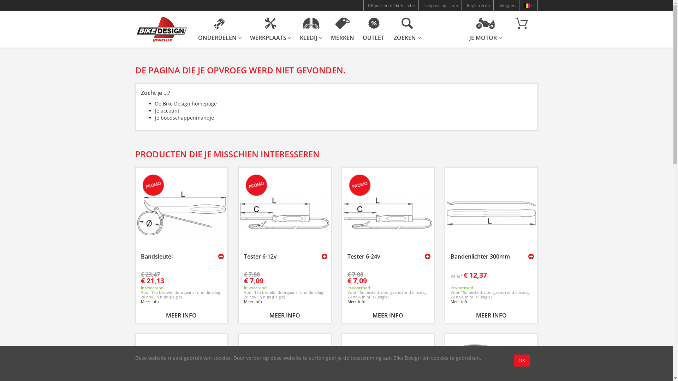 This screenshot has width=678, height=381. I want to click on WERKPLAATS, so click(270, 30).